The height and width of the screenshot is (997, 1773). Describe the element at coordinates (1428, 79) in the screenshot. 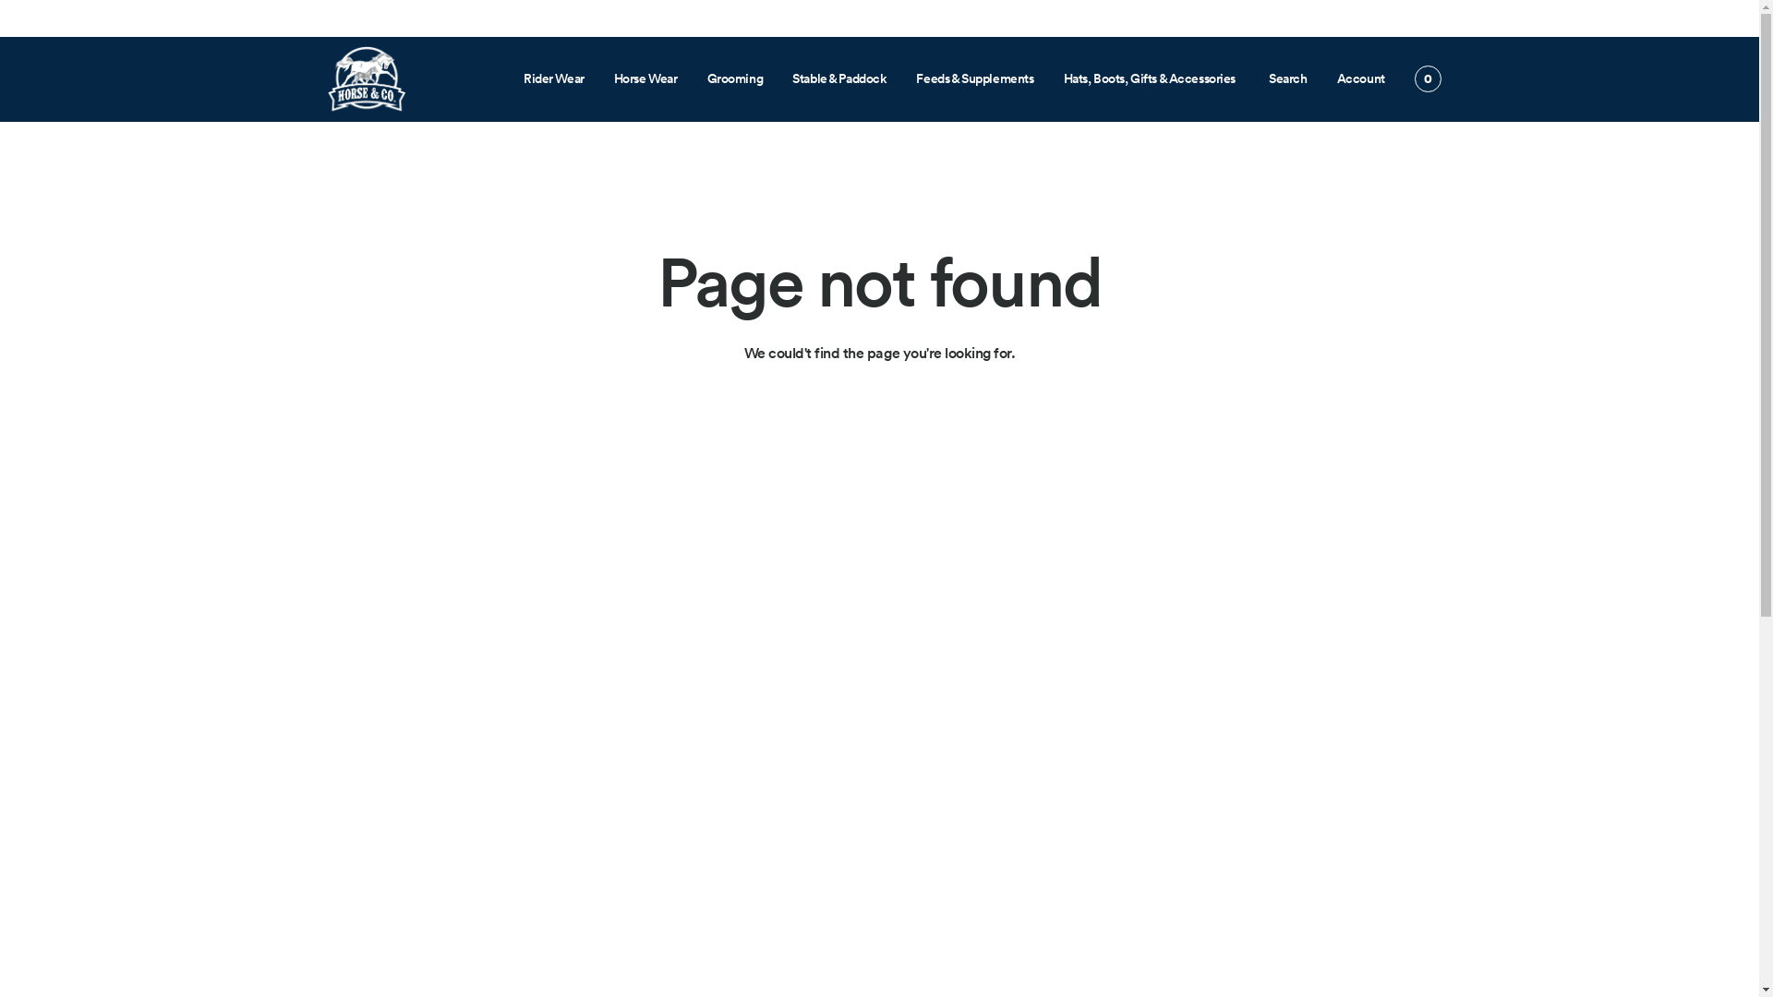

I see `0 in cart, view bag
0` at that location.